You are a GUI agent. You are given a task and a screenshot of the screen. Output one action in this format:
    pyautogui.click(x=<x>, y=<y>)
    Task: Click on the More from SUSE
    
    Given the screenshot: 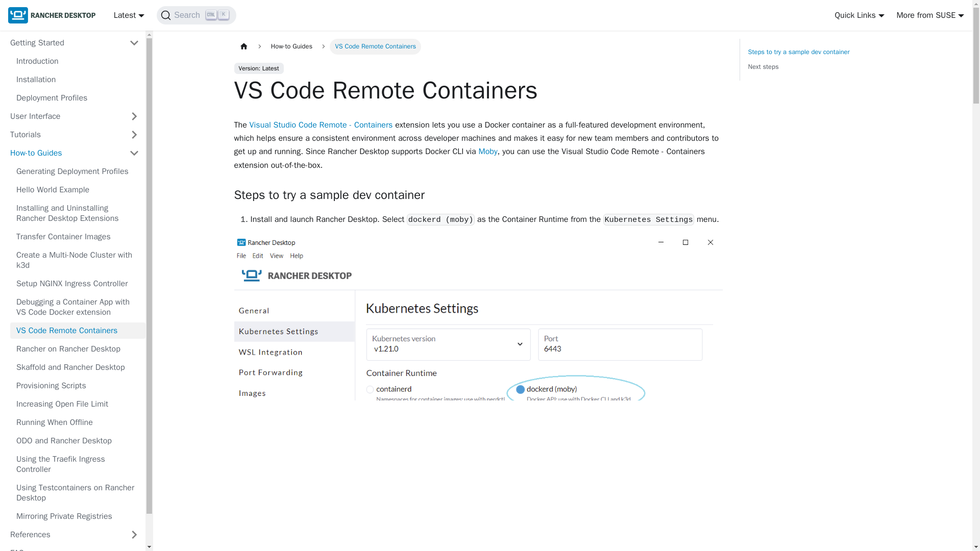 What is the action you would take?
    pyautogui.click(x=78, y=284)
    